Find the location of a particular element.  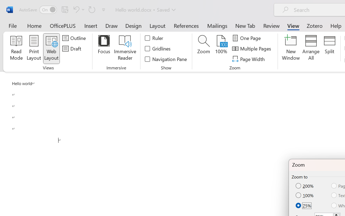

OfficePLUS is located at coordinates (63, 25).